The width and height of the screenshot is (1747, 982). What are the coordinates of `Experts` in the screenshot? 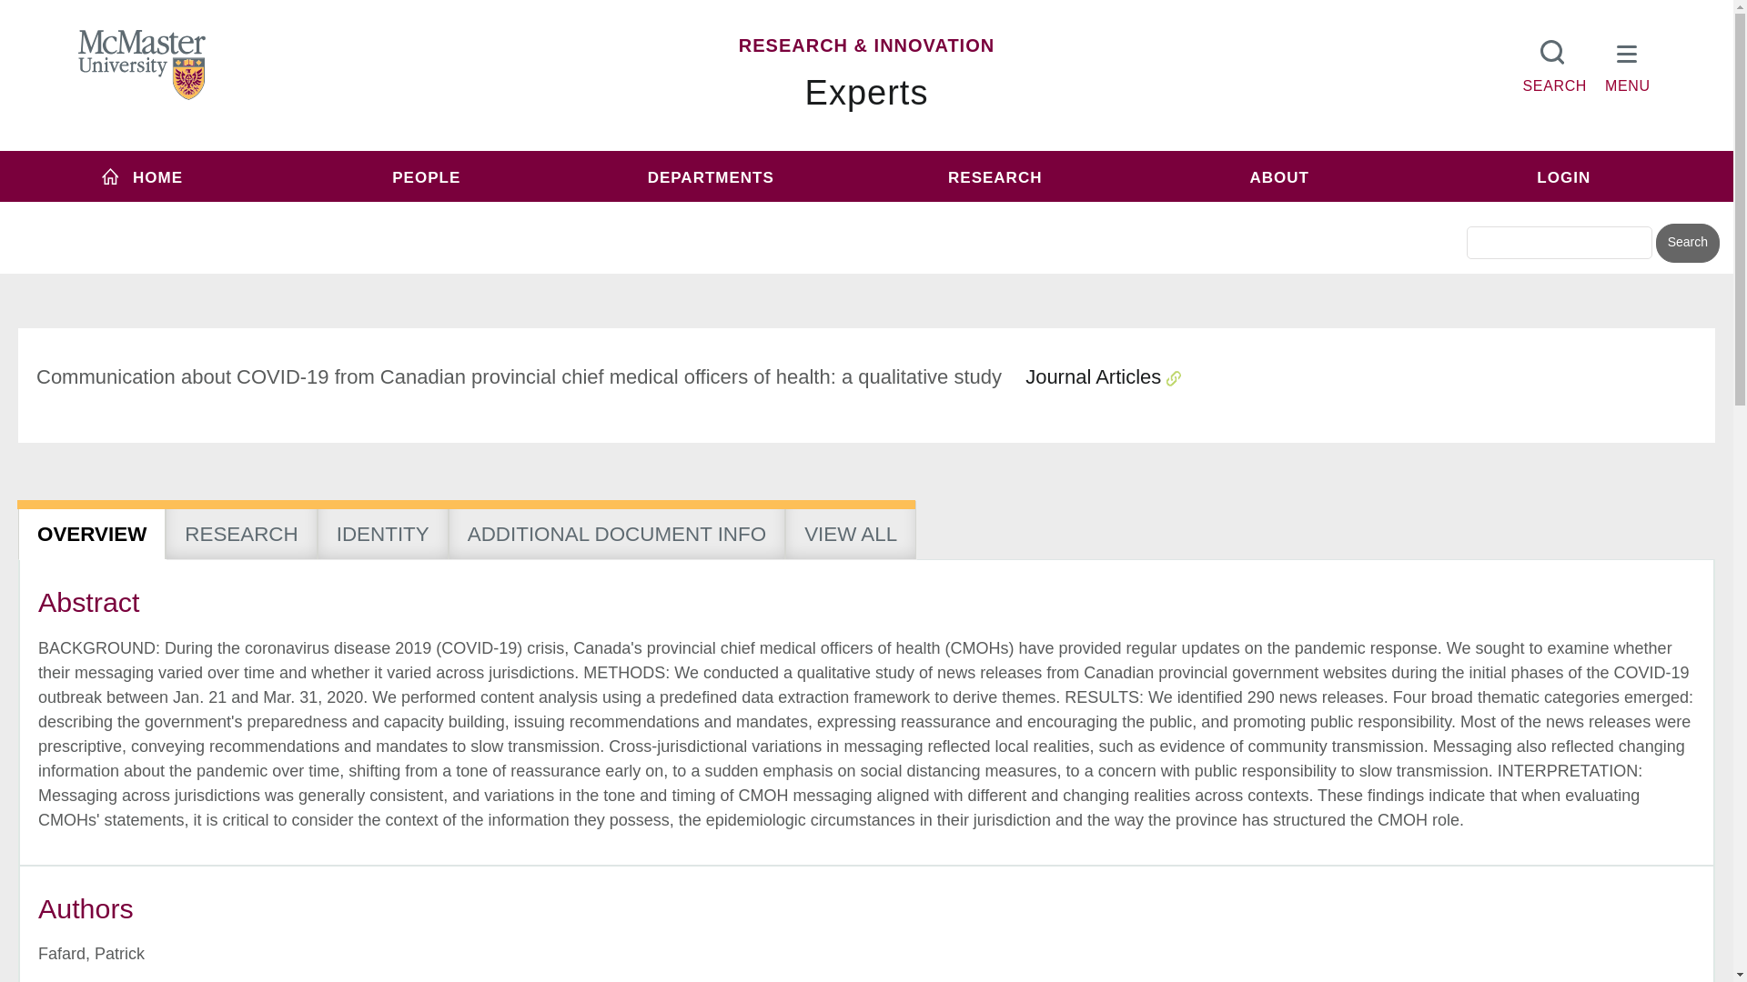 It's located at (867, 93).